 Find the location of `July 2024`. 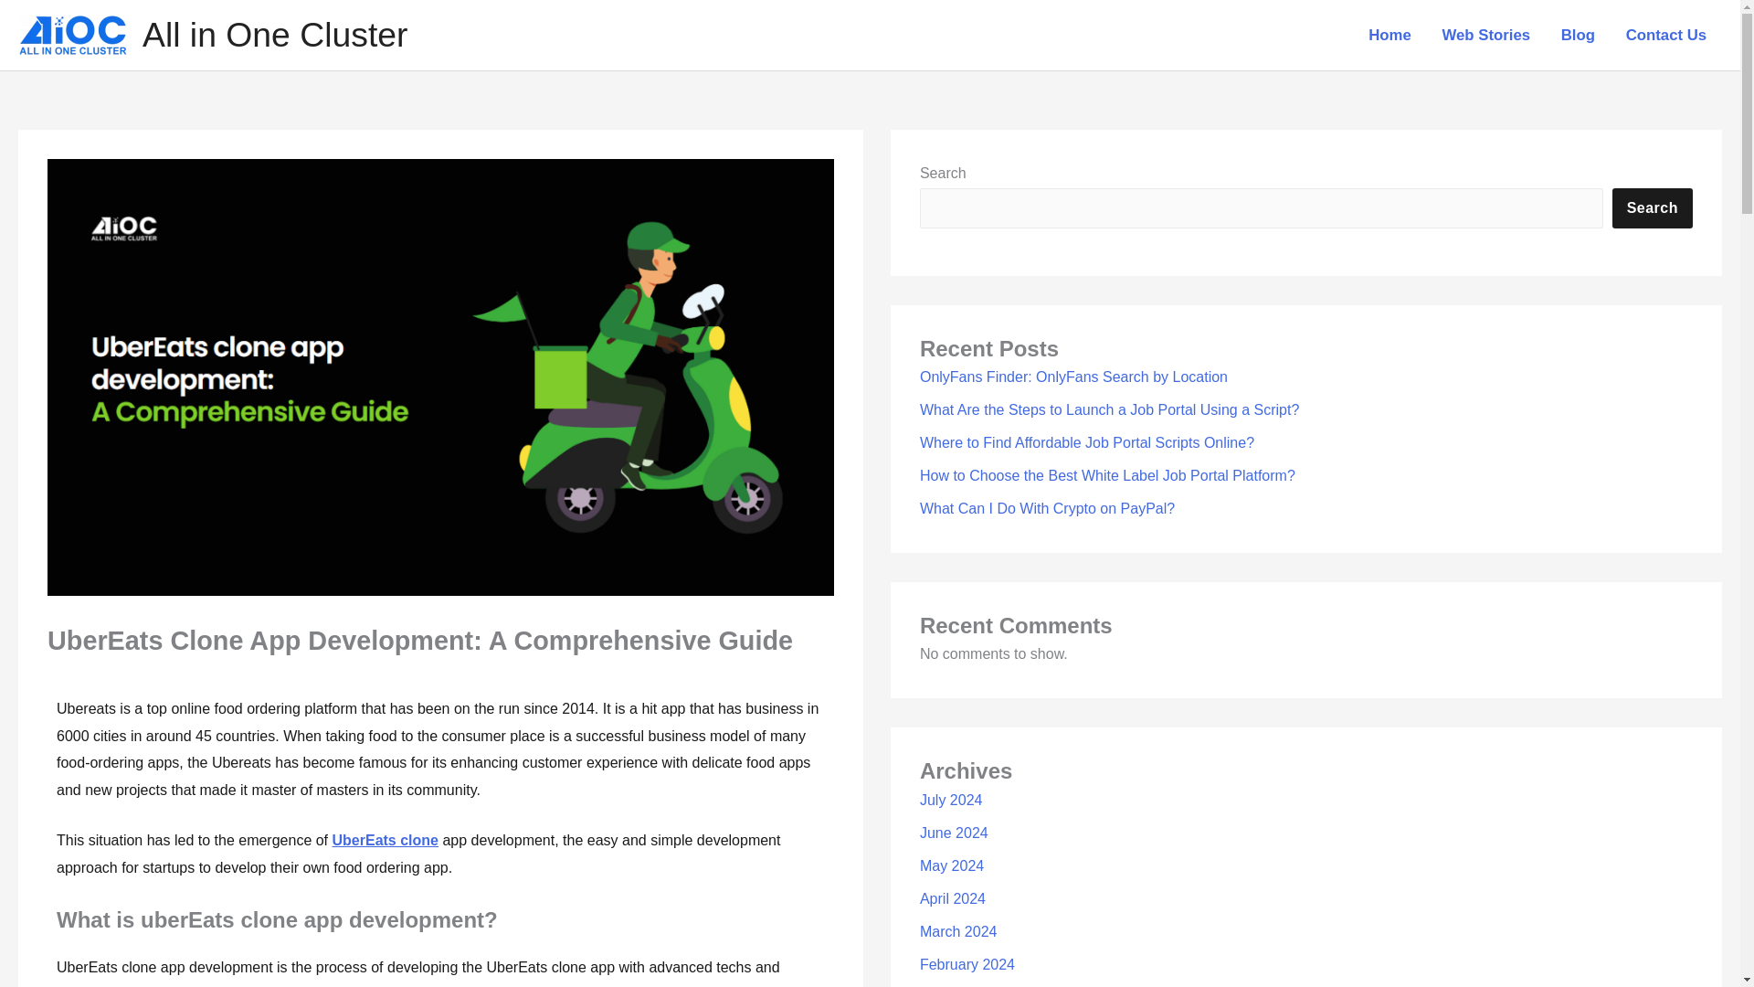

July 2024 is located at coordinates (950, 801).